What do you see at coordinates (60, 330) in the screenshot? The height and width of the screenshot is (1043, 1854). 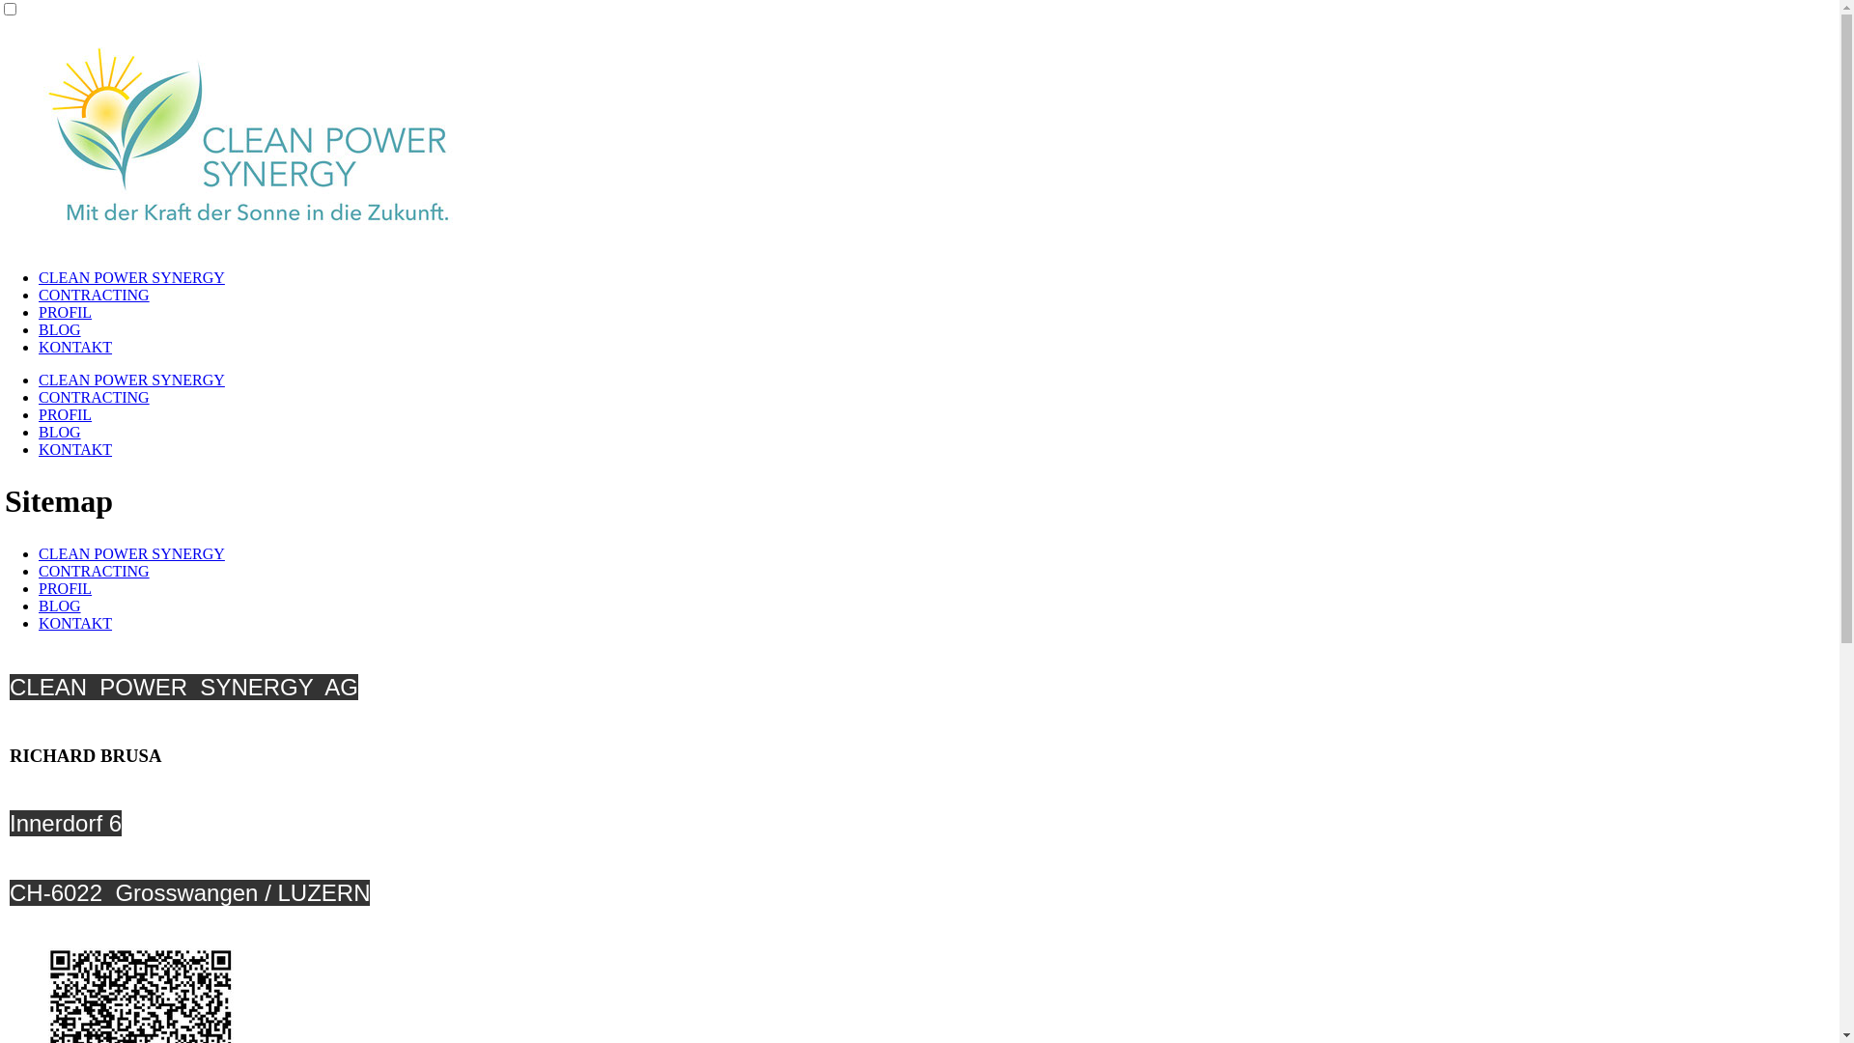 I see `BLOG` at bounding box center [60, 330].